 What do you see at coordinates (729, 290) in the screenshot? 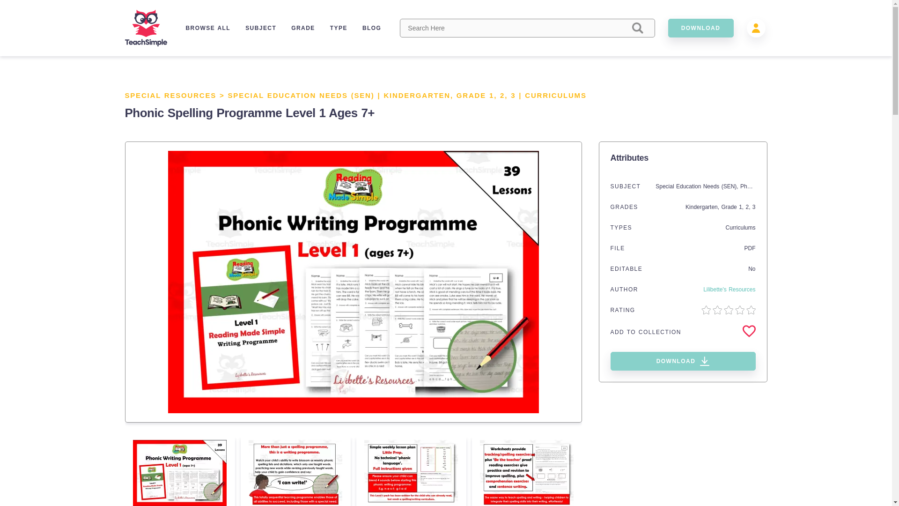
I see `Lilibette's Resources` at bounding box center [729, 290].